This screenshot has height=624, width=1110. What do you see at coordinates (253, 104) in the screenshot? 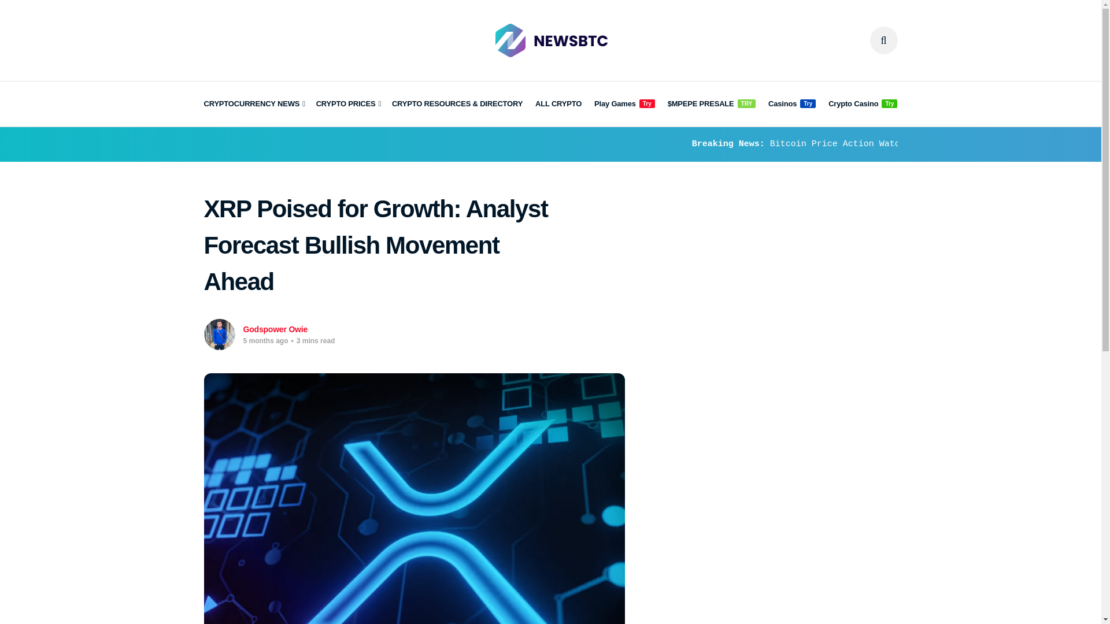
I see `CRYPTOCURRENCY NEWS` at bounding box center [253, 104].